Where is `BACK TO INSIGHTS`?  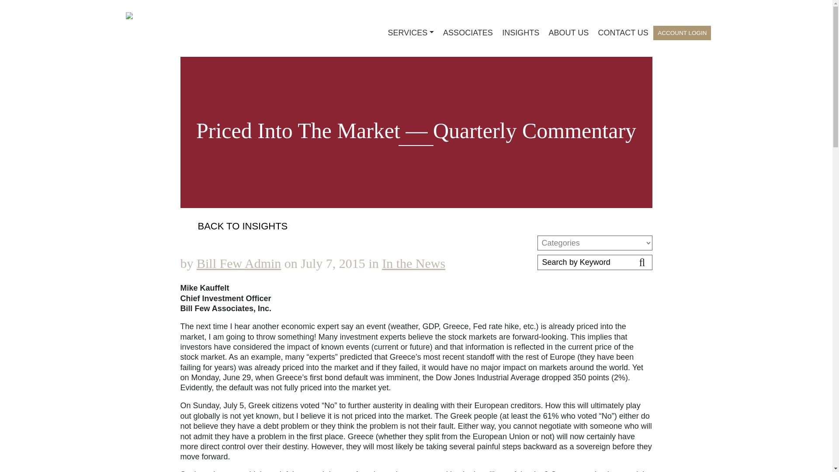
BACK TO INSIGHTS is located at coordinates (416, 226).